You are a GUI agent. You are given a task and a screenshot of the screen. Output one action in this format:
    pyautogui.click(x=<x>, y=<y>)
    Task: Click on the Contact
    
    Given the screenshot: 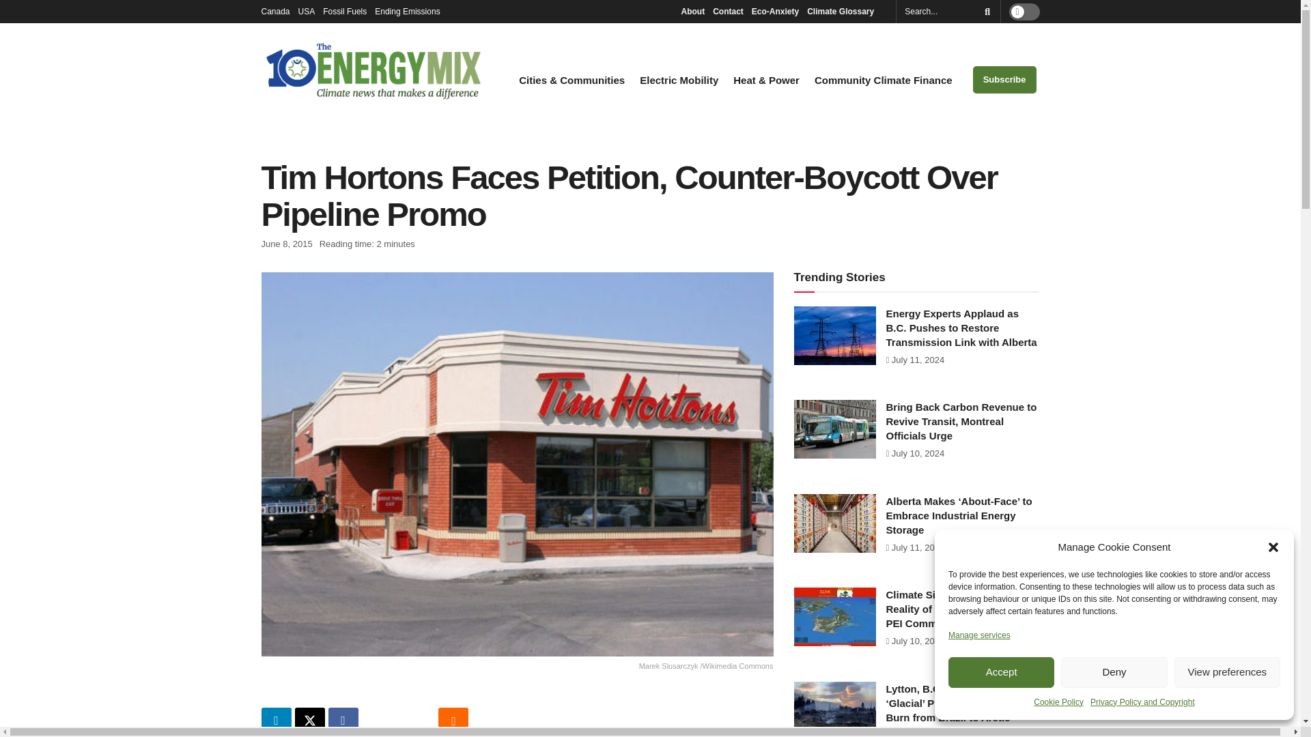 What is the action you would take?
    pyautogui.click(x=728, y=11)
    